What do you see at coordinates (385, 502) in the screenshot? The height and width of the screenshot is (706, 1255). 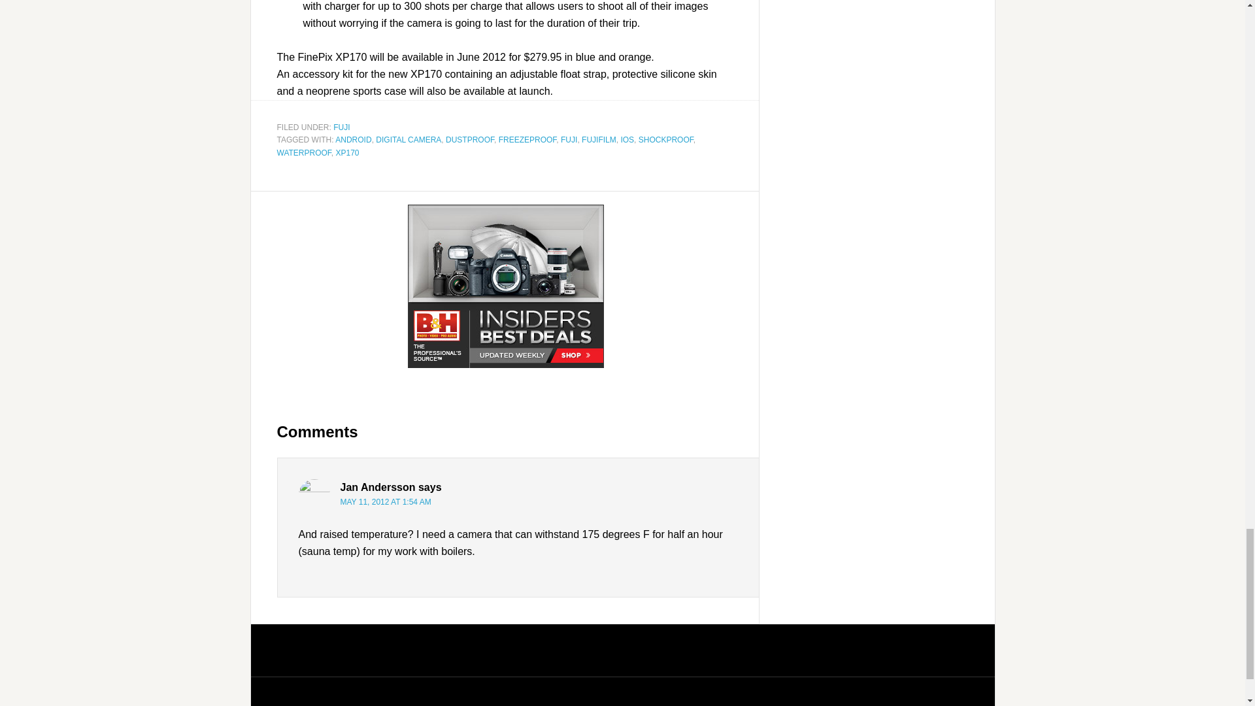 I see `MAY 11, 2012 AT 1:54 AM` at bounding box center [385, 502].